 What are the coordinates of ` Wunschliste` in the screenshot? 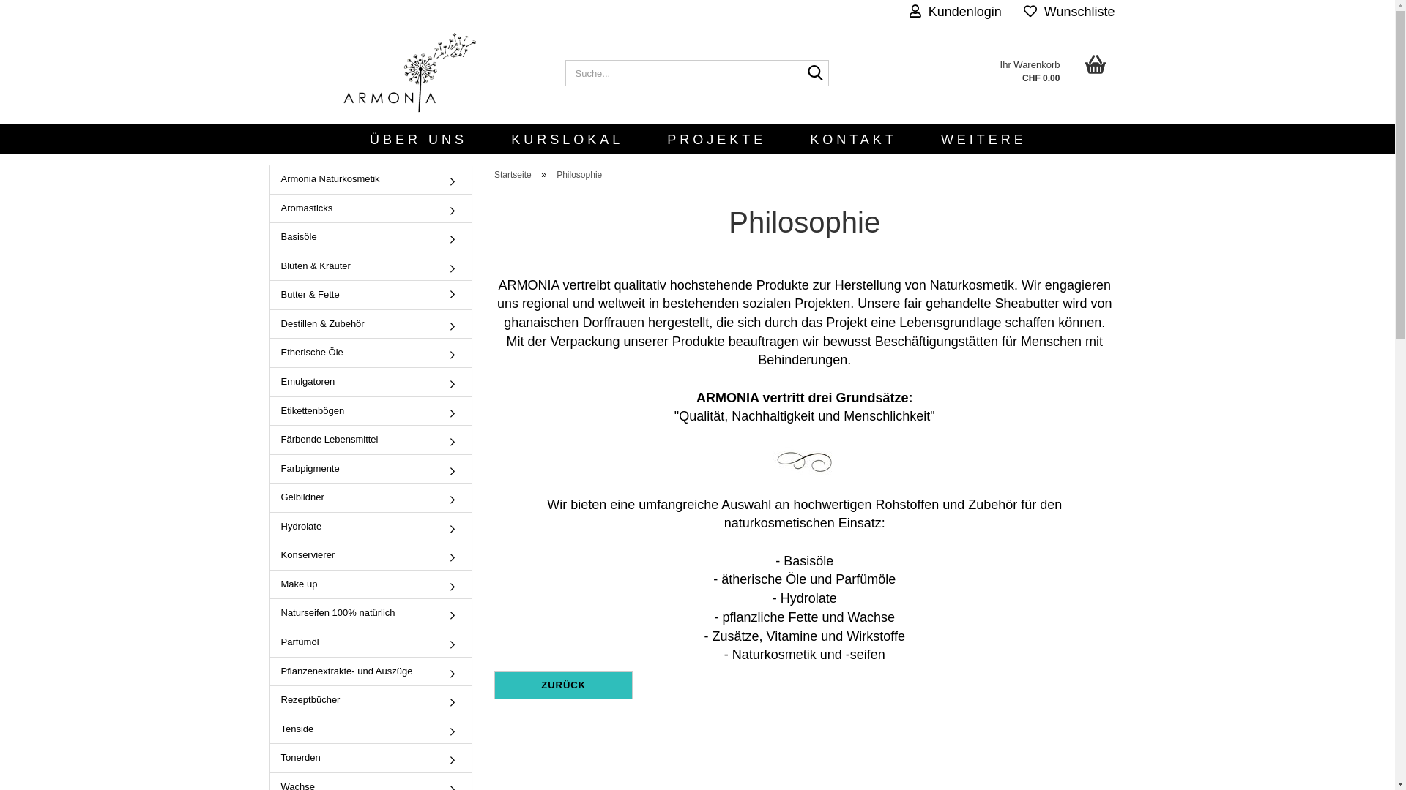 It's located at (1069, 11).